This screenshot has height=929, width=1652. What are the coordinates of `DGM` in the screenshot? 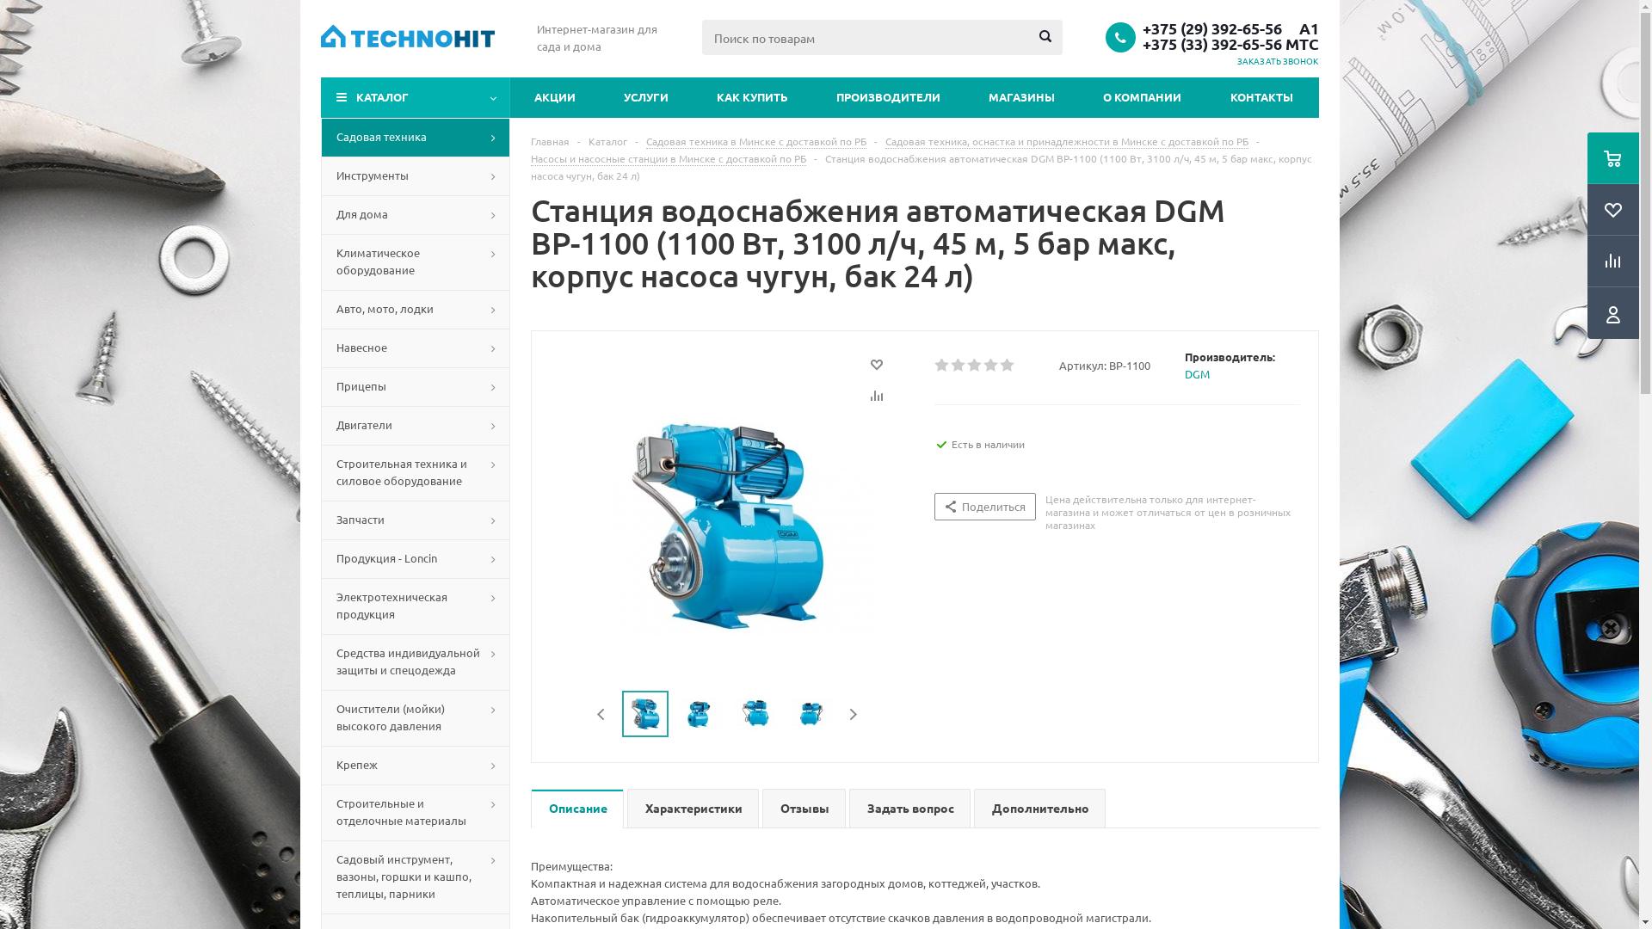 It's located at (1198, 373).